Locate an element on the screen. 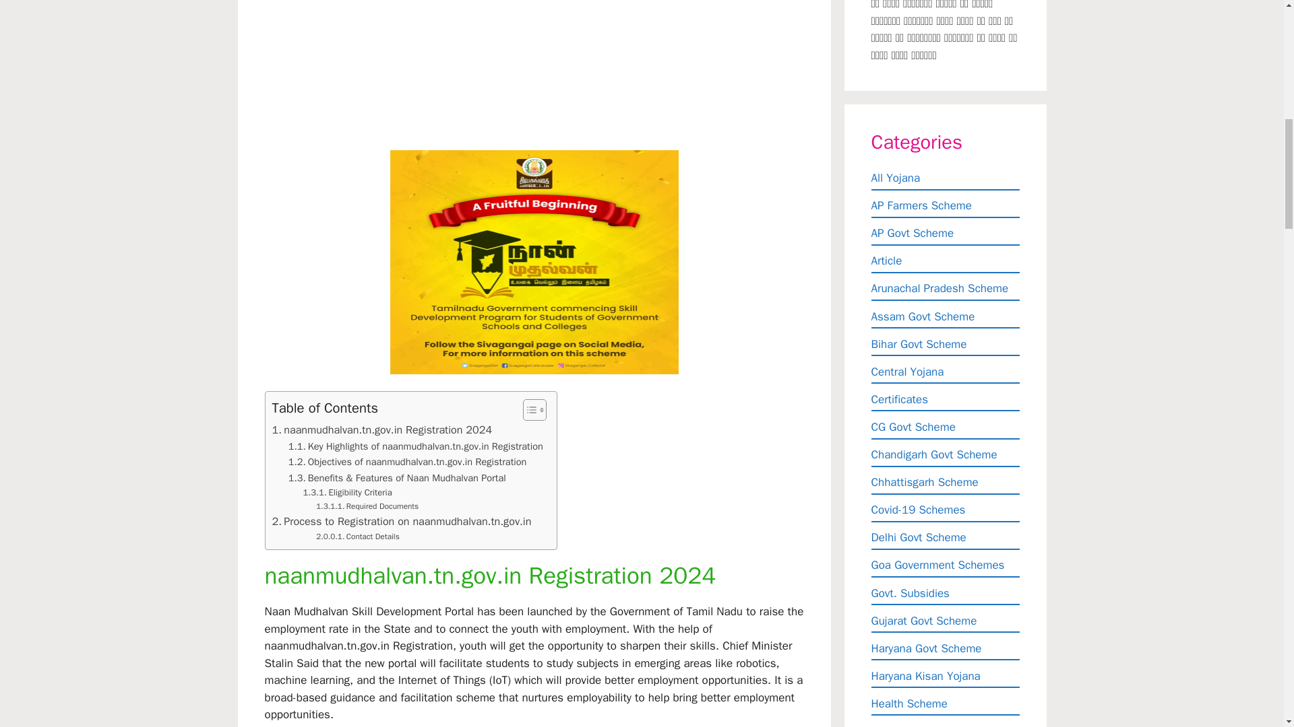  Advertisement is located at coordinates (537, 72).